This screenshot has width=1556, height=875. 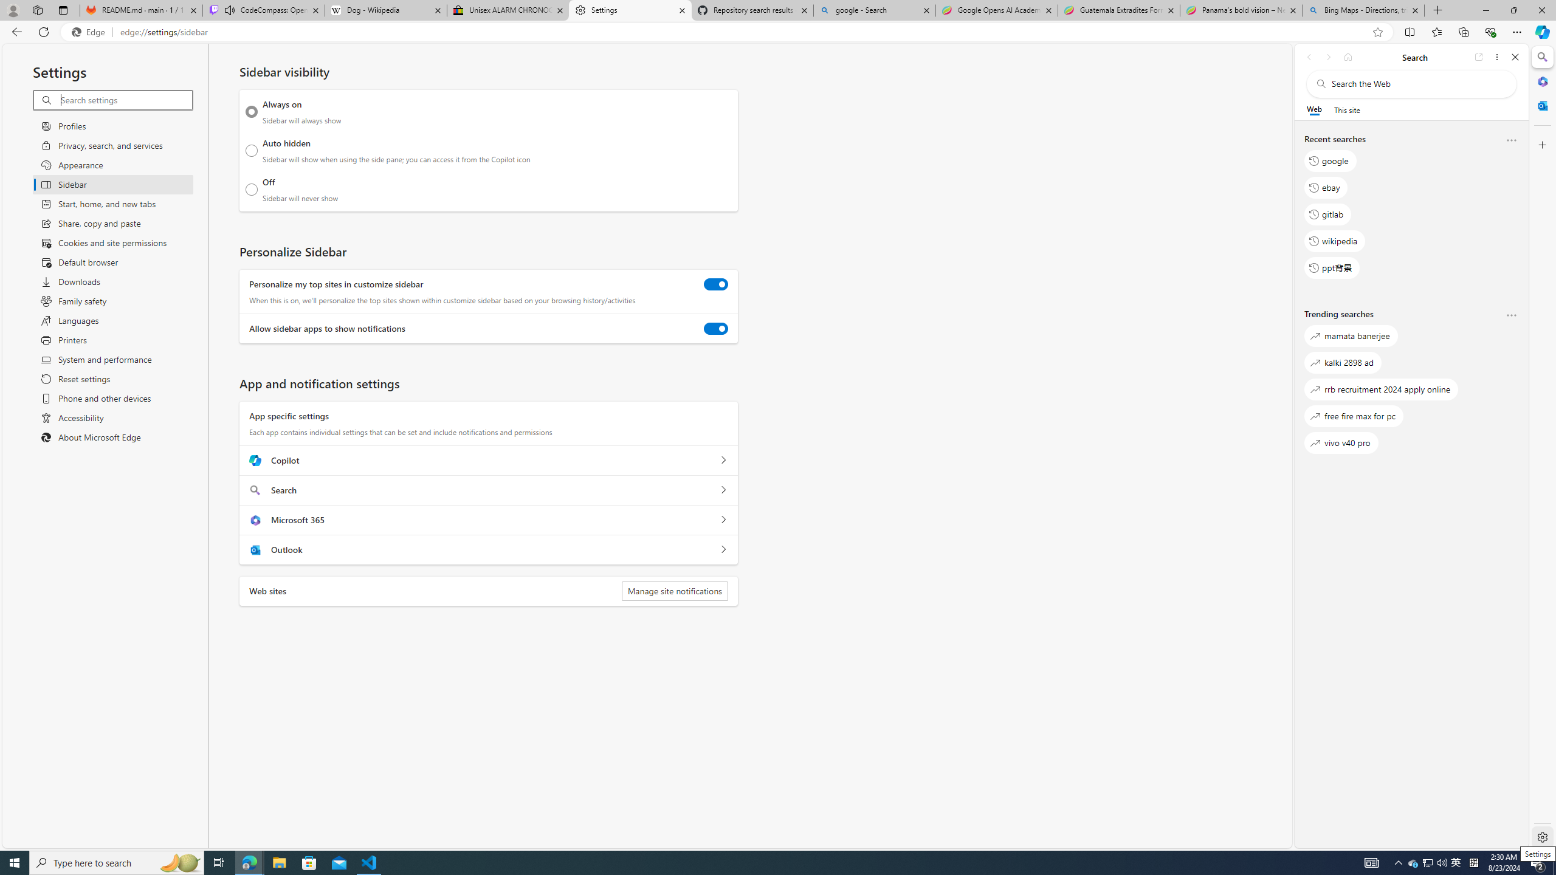 What do you see at coordinates (1325, 187) in the screenshot?
I see `ebay` at bounding box center [1325, 187].